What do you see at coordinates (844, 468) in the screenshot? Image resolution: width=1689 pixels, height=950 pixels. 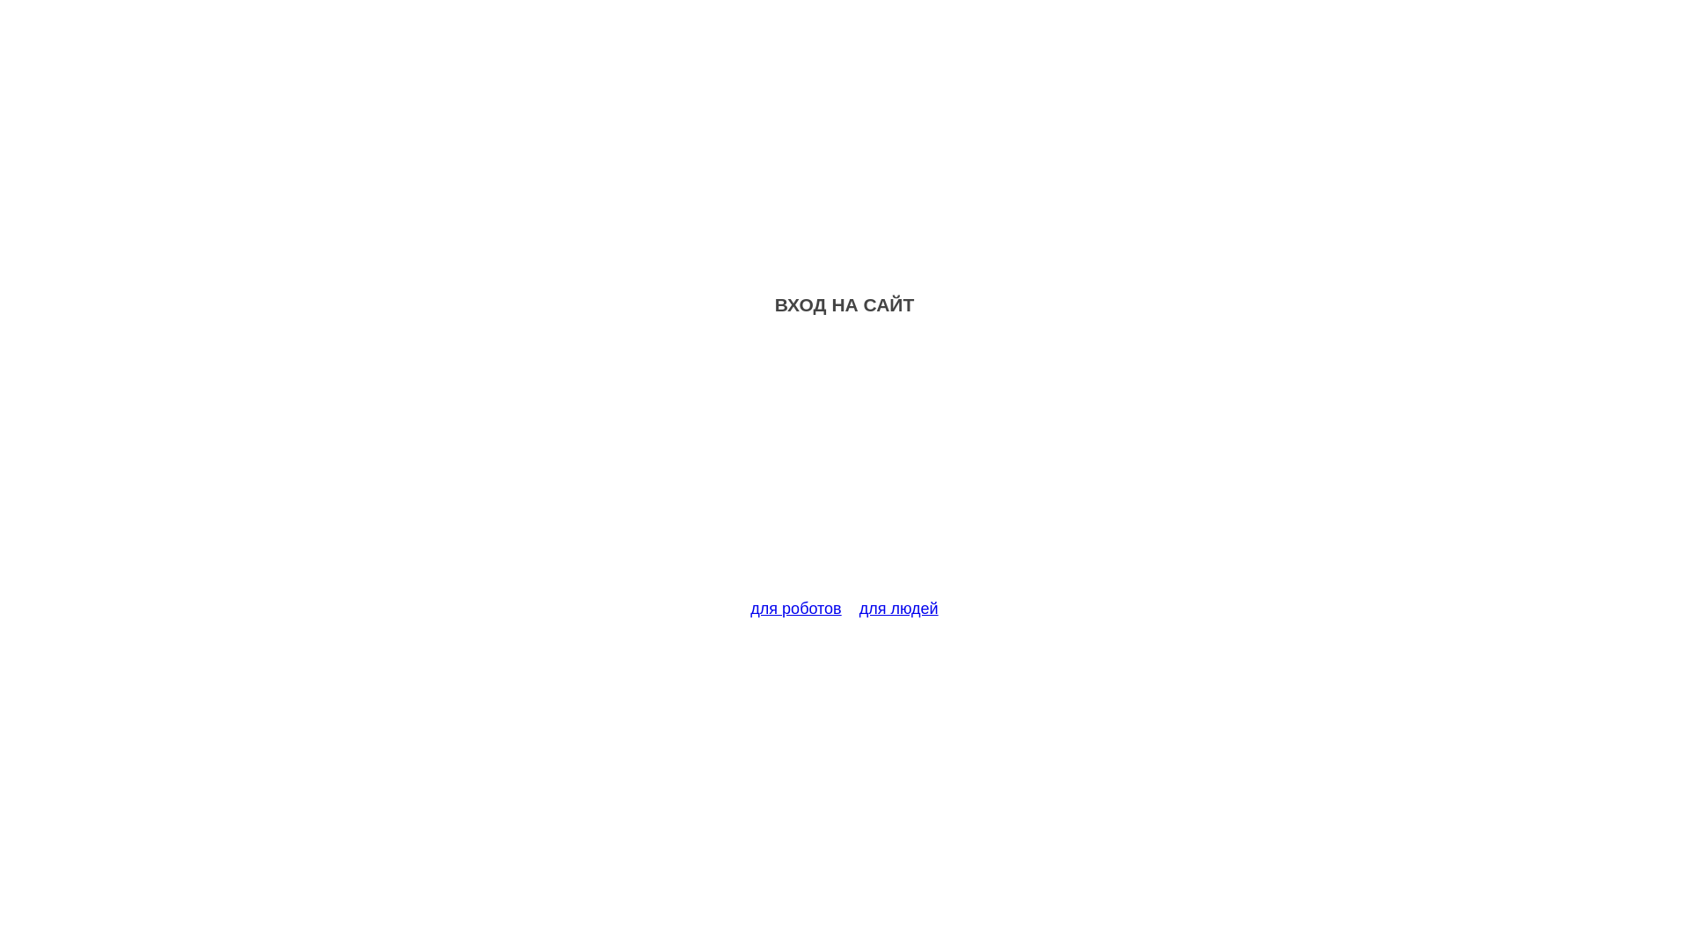 I see `Advertisement` at bounding box center [844, 468].